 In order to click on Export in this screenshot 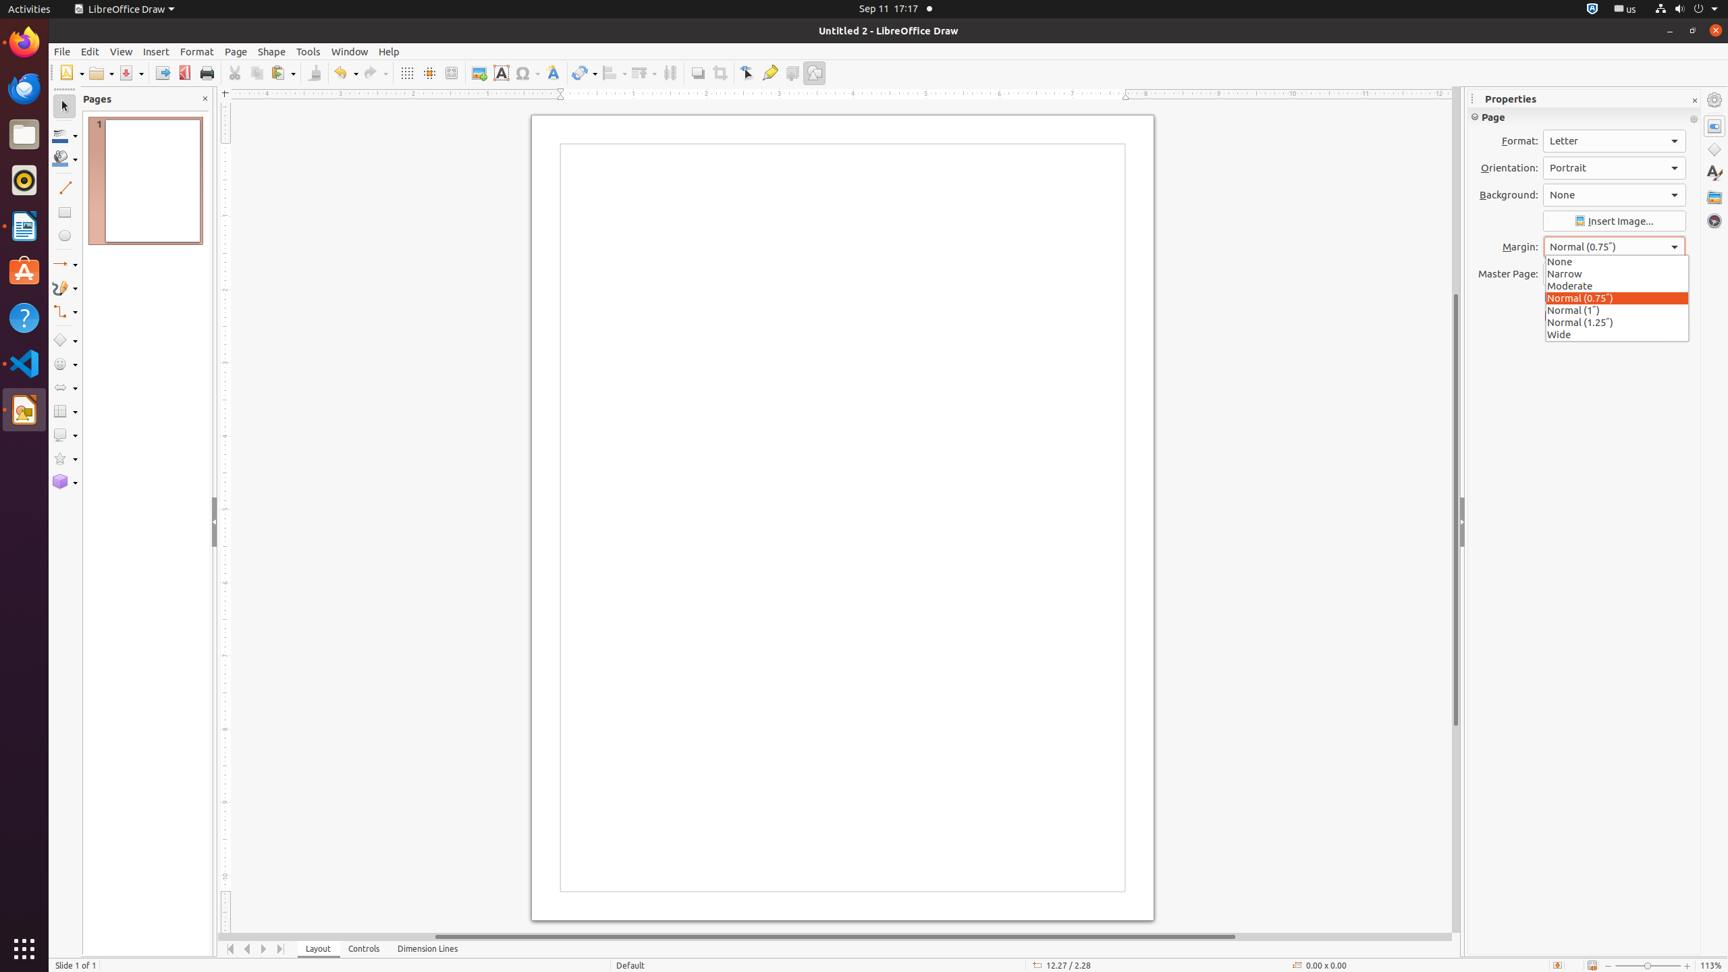, I will do `click(162, 73)`.